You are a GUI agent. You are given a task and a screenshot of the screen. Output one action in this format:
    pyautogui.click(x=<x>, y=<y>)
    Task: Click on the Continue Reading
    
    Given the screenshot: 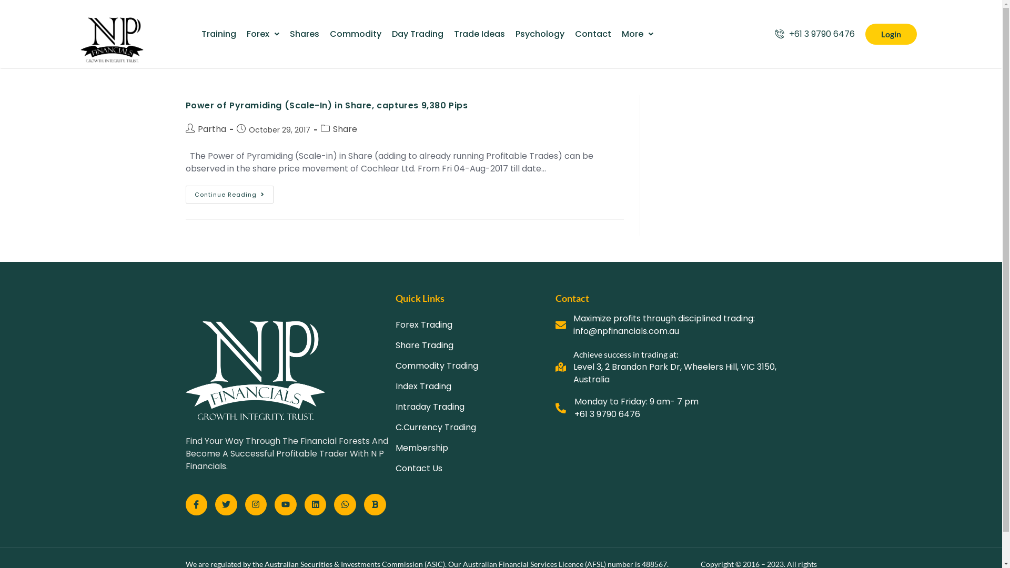 What is the action you would take?
    pyautogui.click(x=229, y=195)
    